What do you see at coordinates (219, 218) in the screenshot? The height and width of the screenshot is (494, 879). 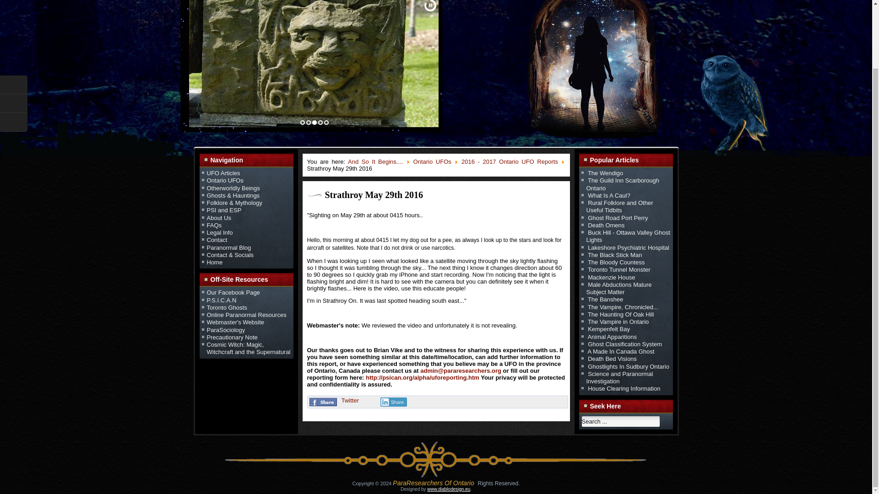 I see `About Us` at bounding box center [219, 218].